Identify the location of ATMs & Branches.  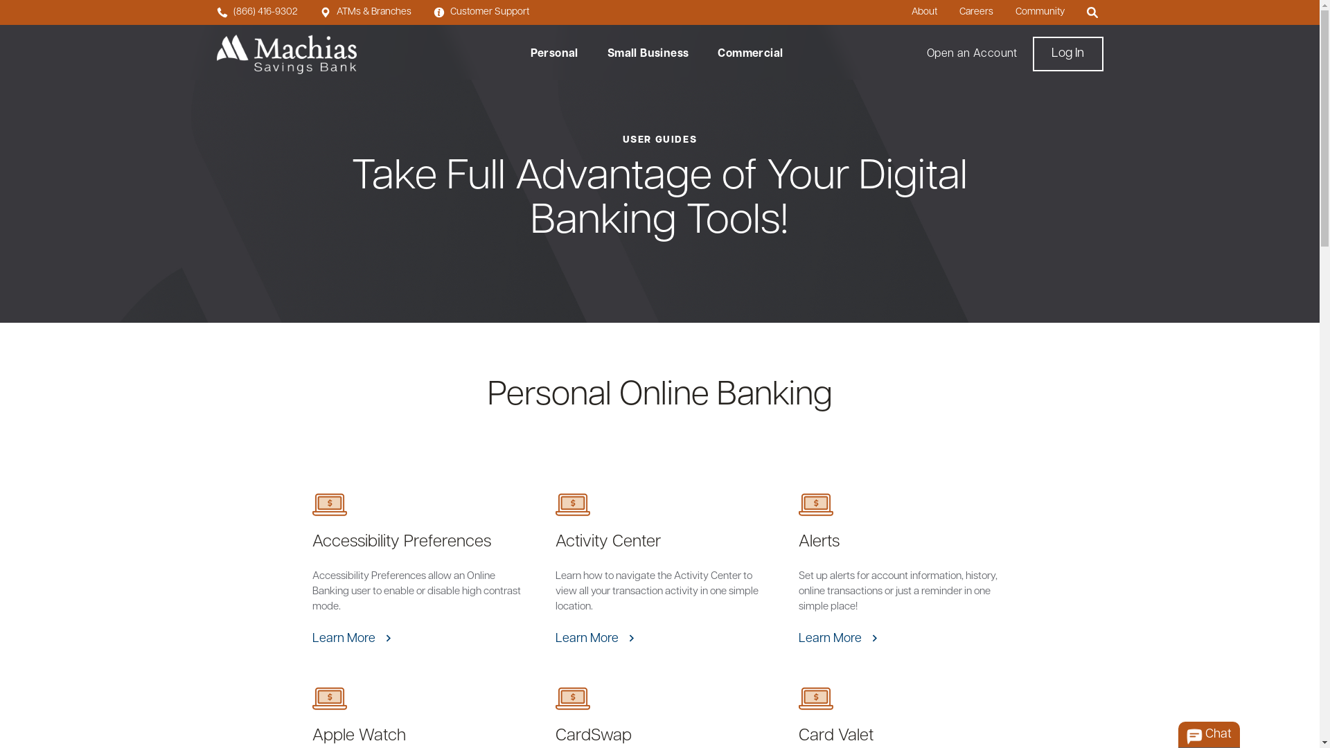
(366, 12).